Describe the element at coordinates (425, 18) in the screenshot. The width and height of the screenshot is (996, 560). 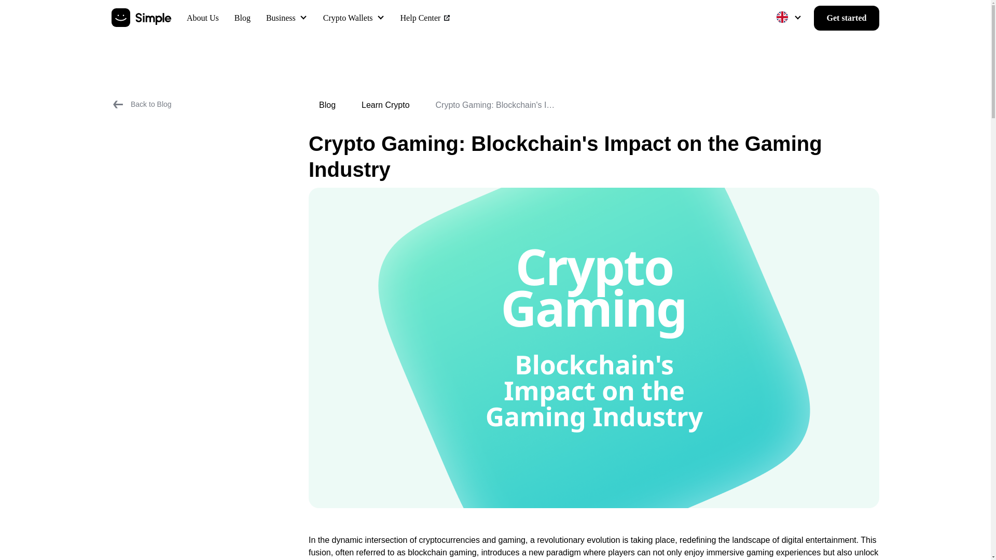
I see `Help Center` at that location.